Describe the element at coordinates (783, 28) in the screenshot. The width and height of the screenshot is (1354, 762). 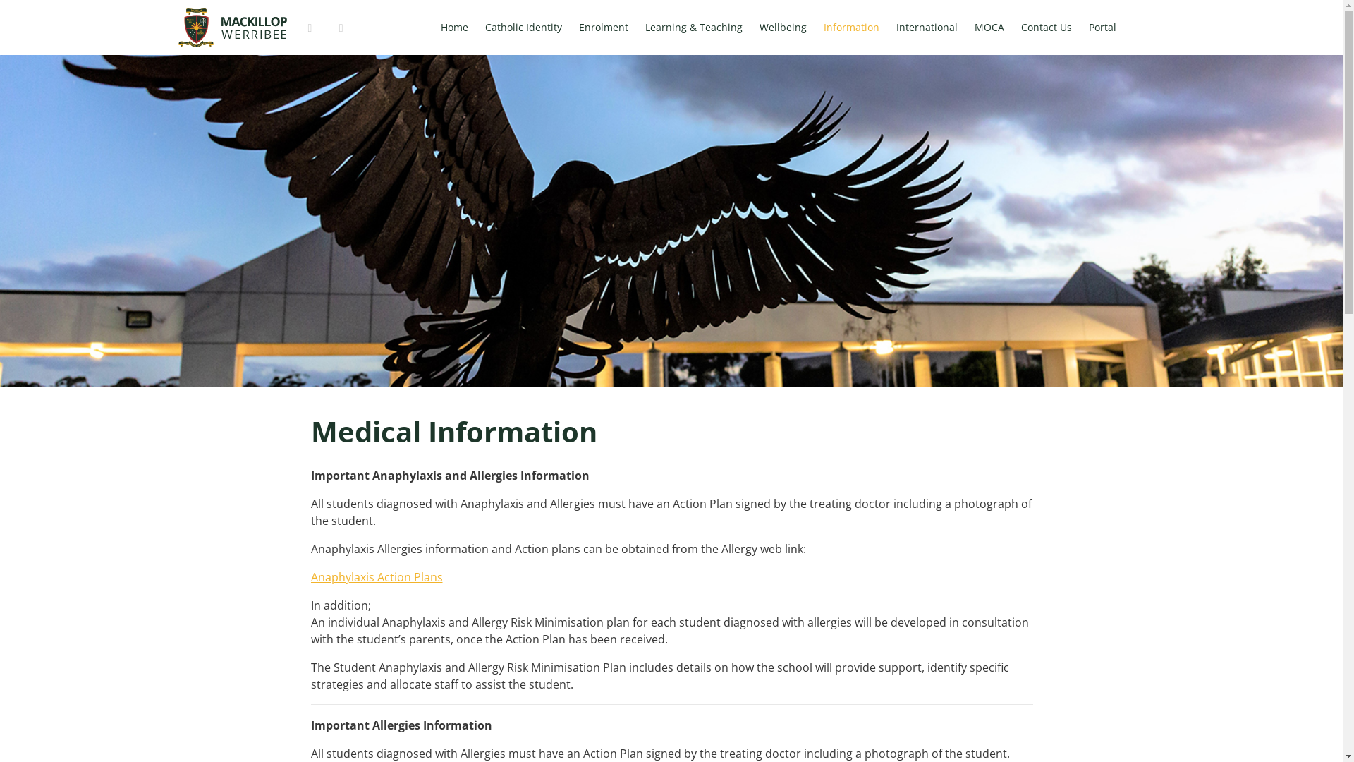
I see `Wellbeing` at that location.